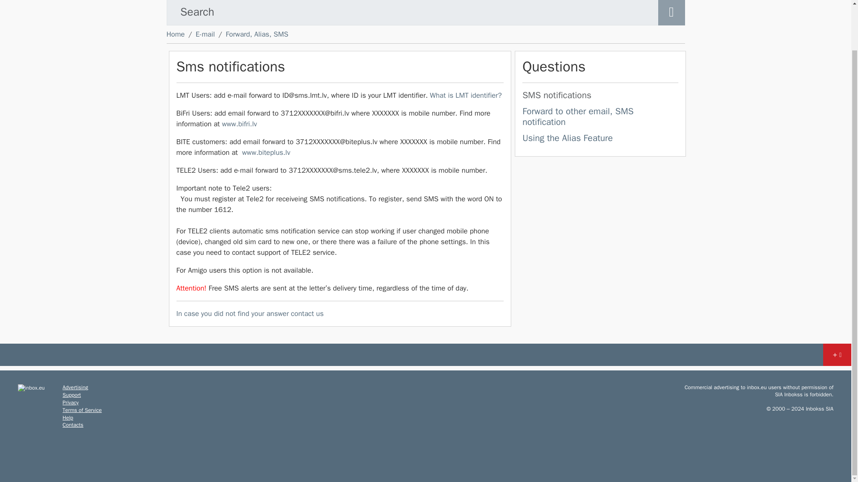 The width and height of the screenshot is (858, 482). What do you see at coordinates (82, 410) in the screenshot?
I see `Terms of Service` at bounding box center [82, 410].